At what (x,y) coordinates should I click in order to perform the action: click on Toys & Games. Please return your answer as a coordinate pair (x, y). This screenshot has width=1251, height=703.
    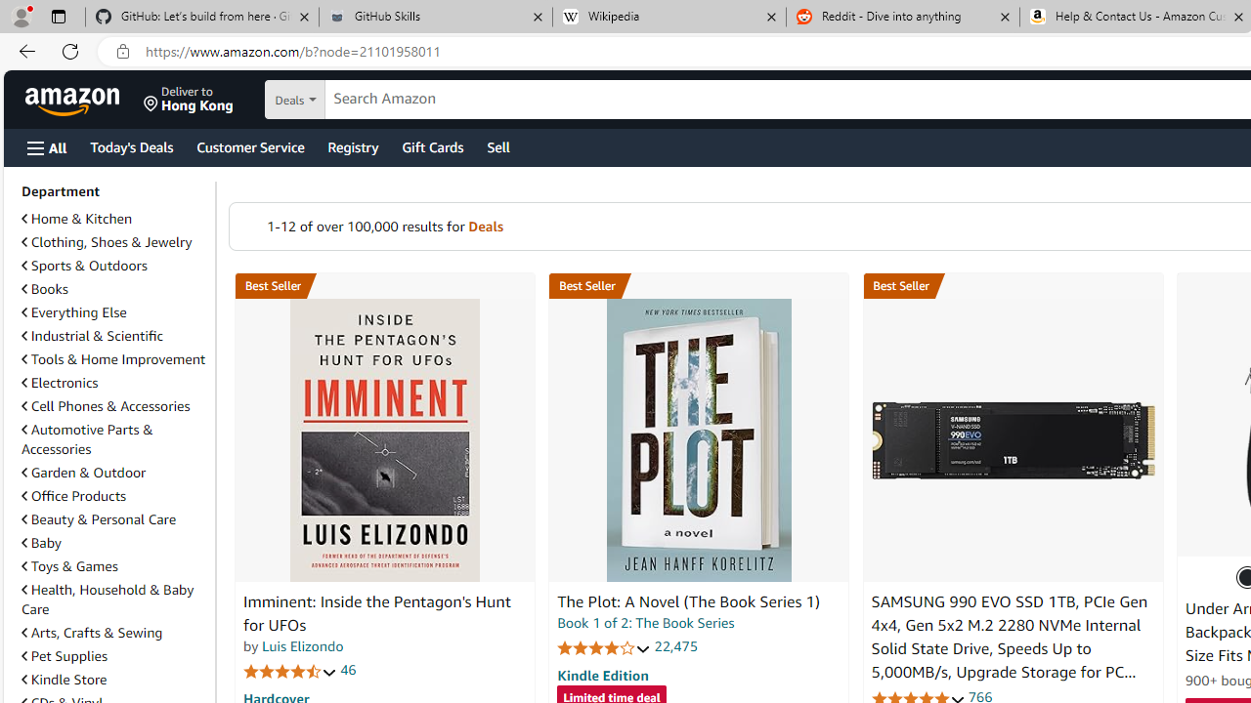
    Looking at the image, I should click on (69, 565).